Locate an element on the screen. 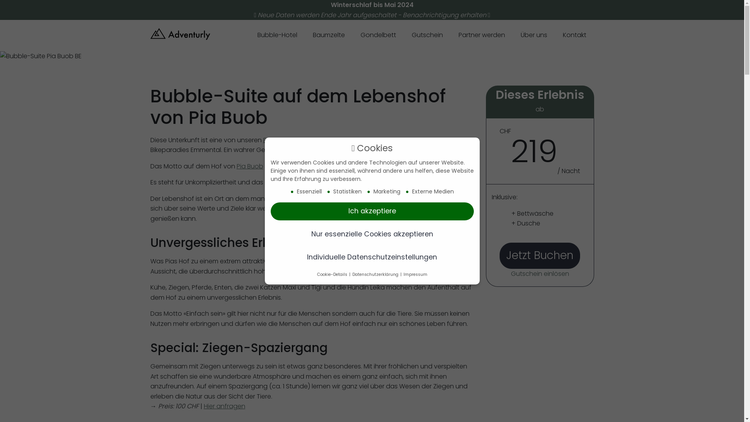 Image resolution: width=750 pixels, height=422 pixels. Gutschein is located at coordinates (427, 36).